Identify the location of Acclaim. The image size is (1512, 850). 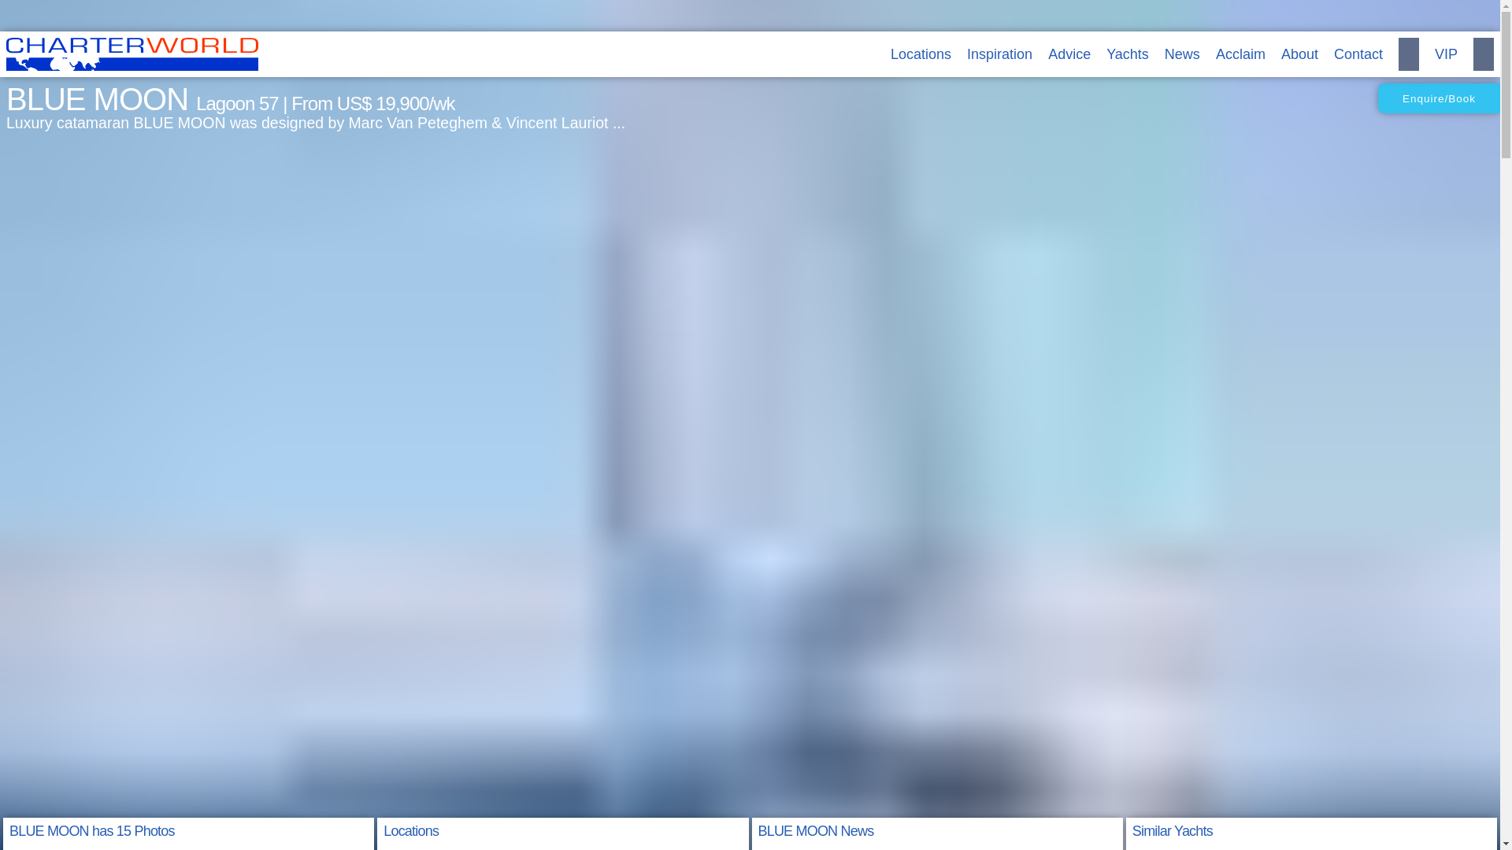
(1240, 54).